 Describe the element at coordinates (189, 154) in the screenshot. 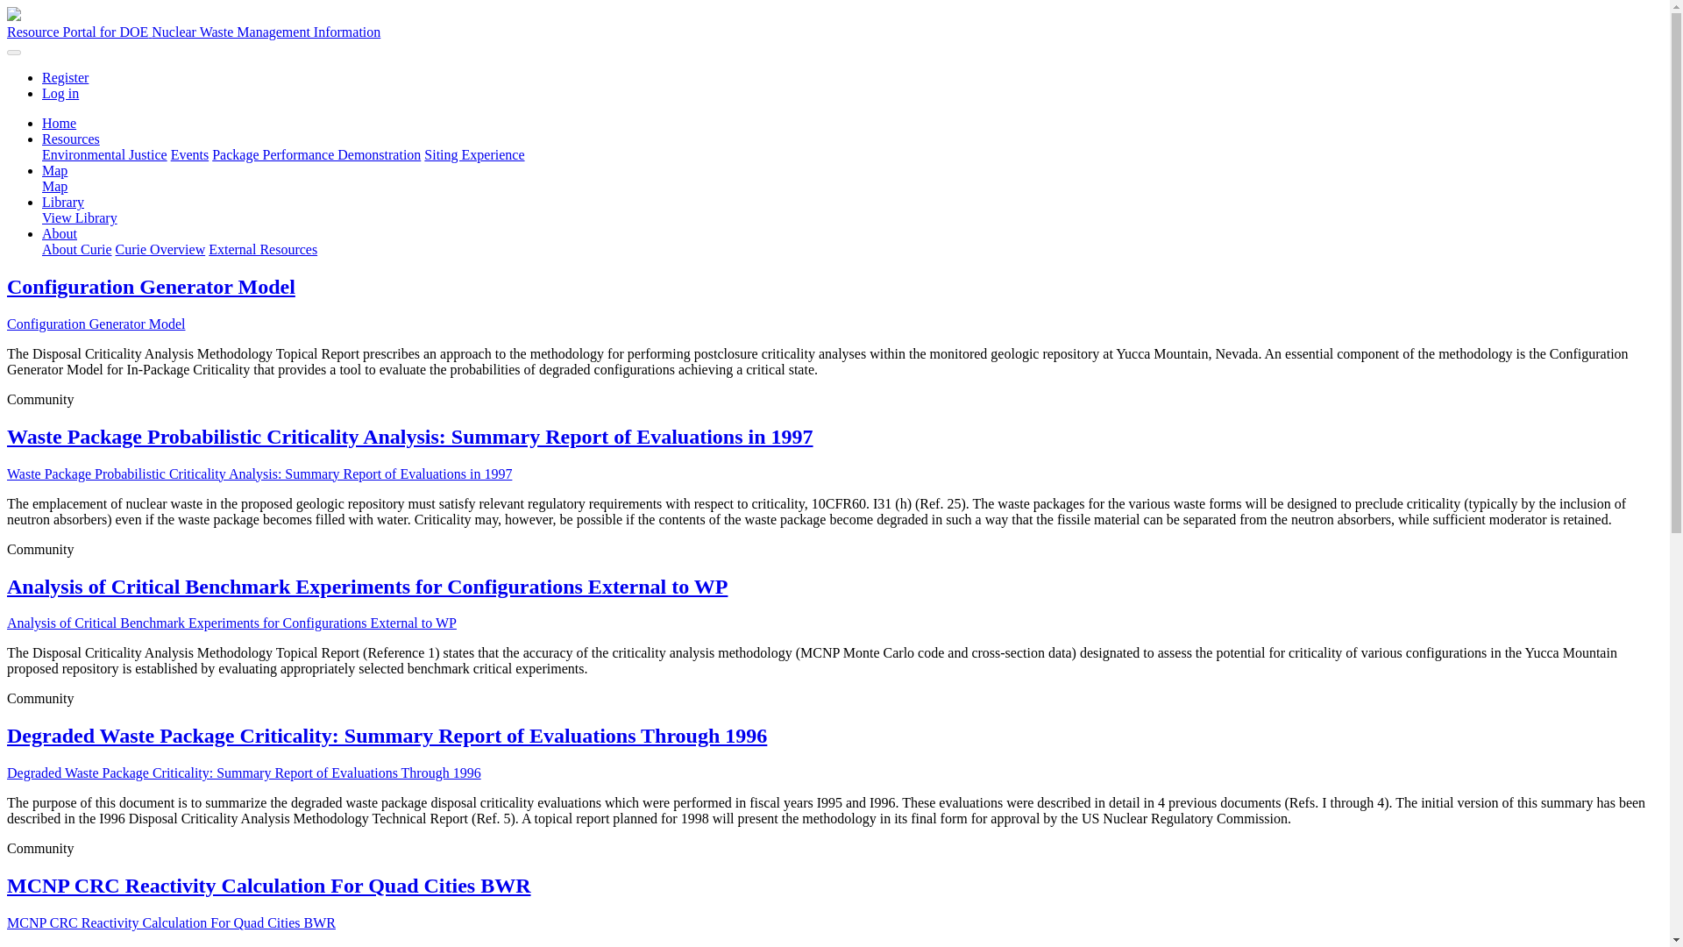

I see `Events` at that location.